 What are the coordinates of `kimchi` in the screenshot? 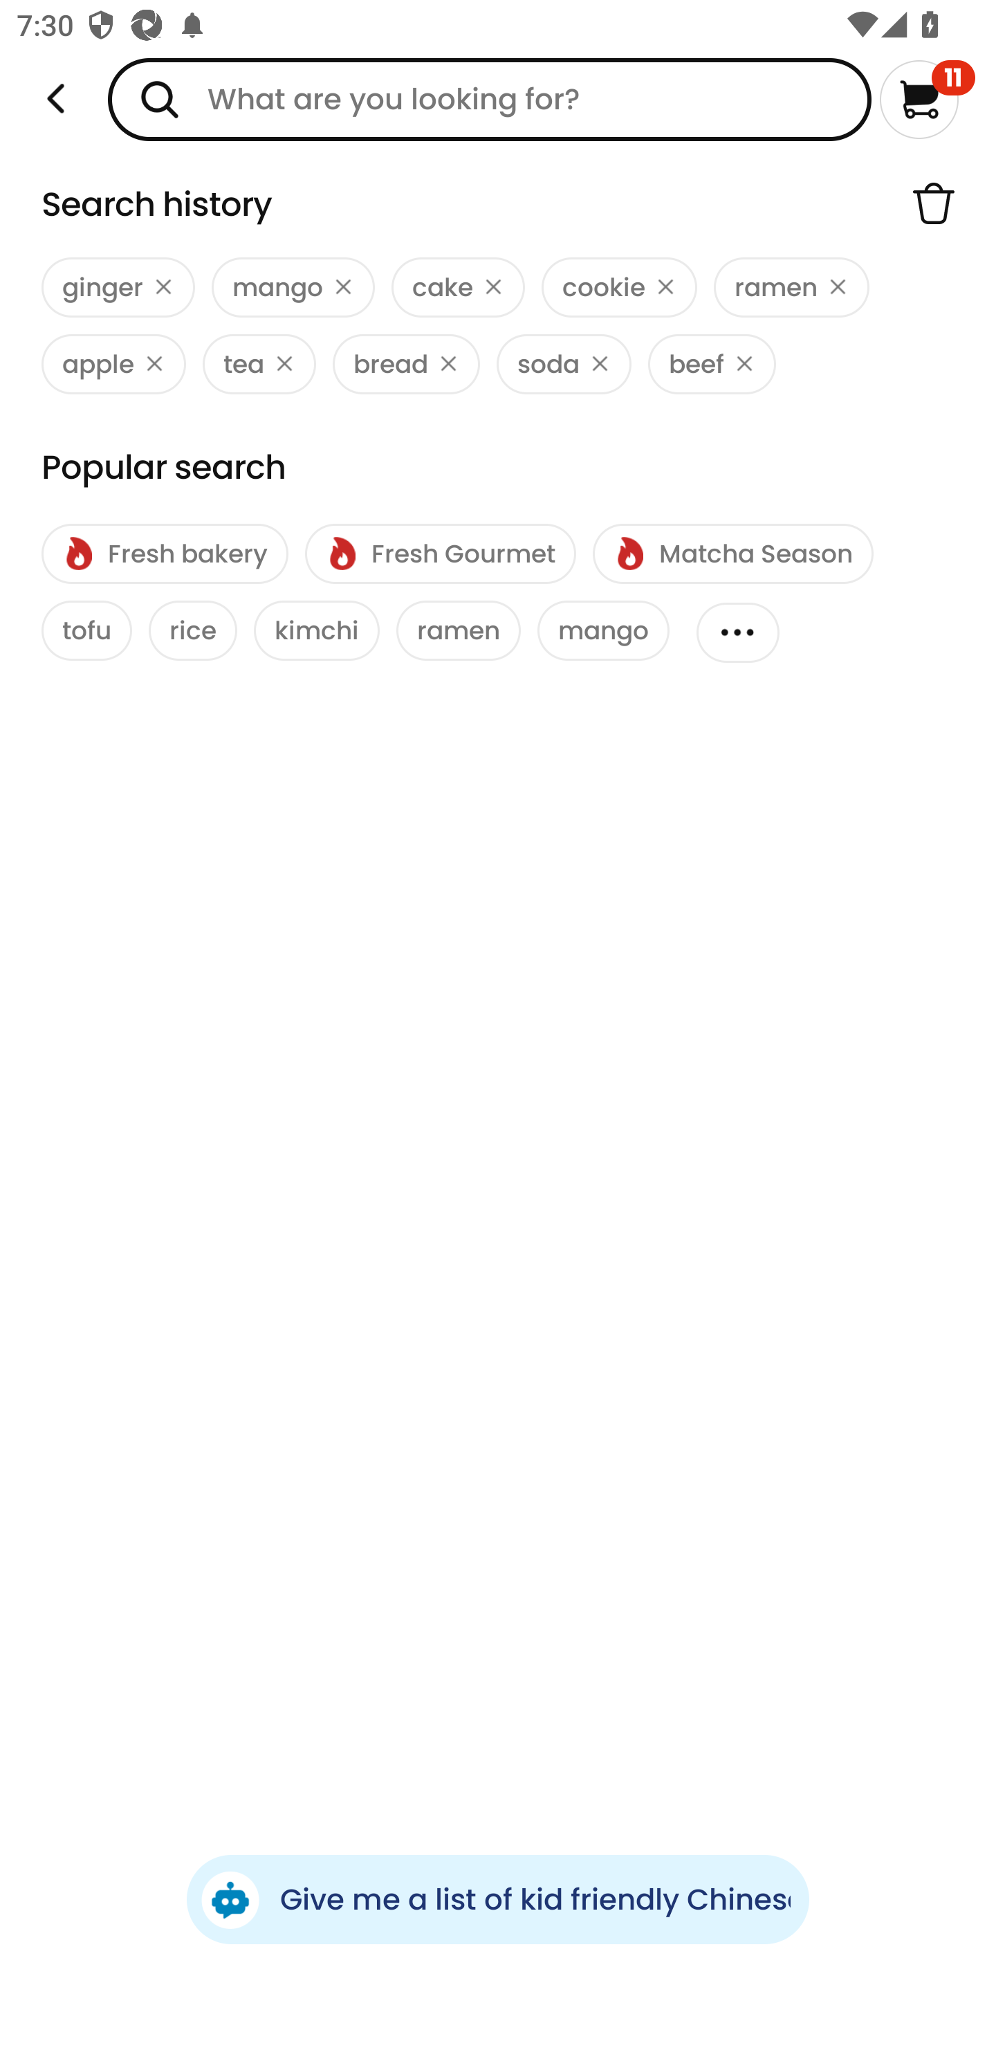 It's located at (317, 631).